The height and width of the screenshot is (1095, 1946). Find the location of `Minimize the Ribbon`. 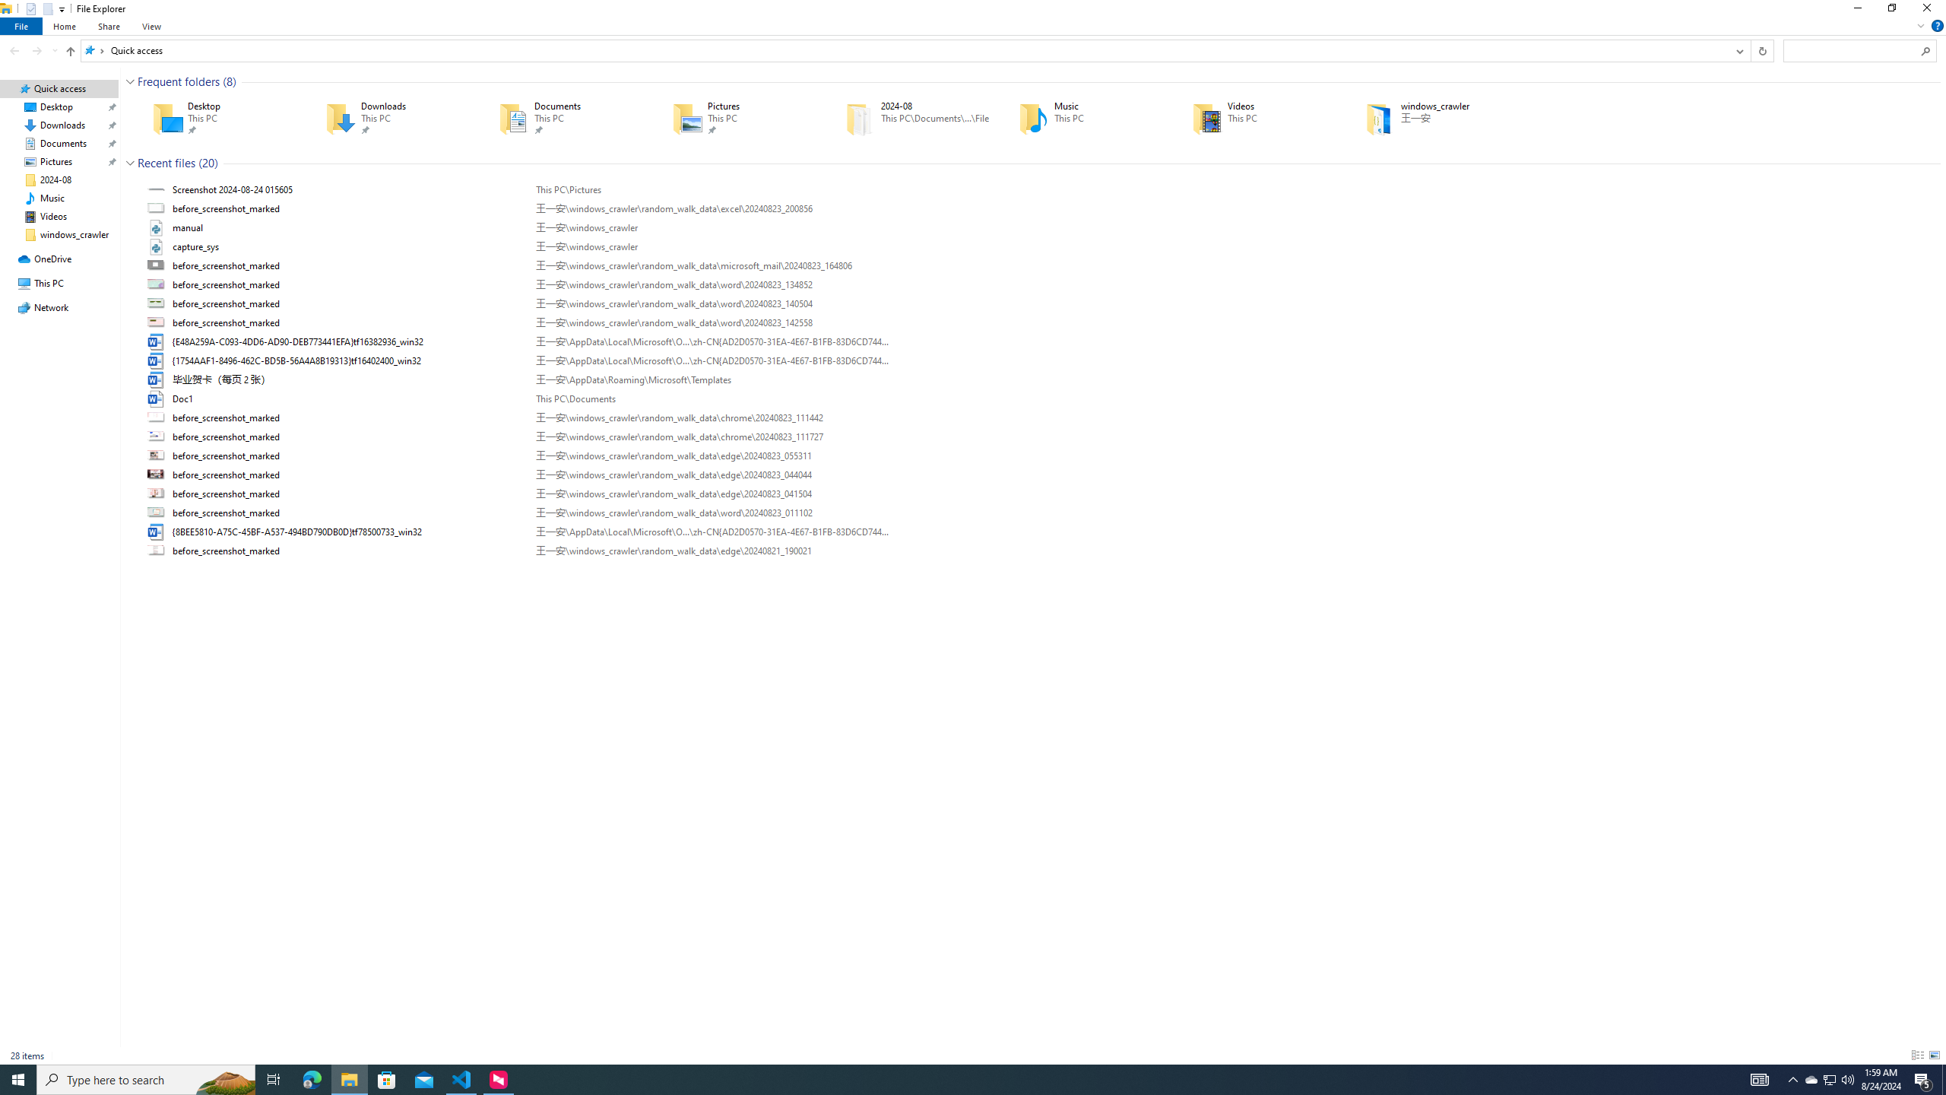

Minimize the Ribbon is located at coordinates (1920, 26).